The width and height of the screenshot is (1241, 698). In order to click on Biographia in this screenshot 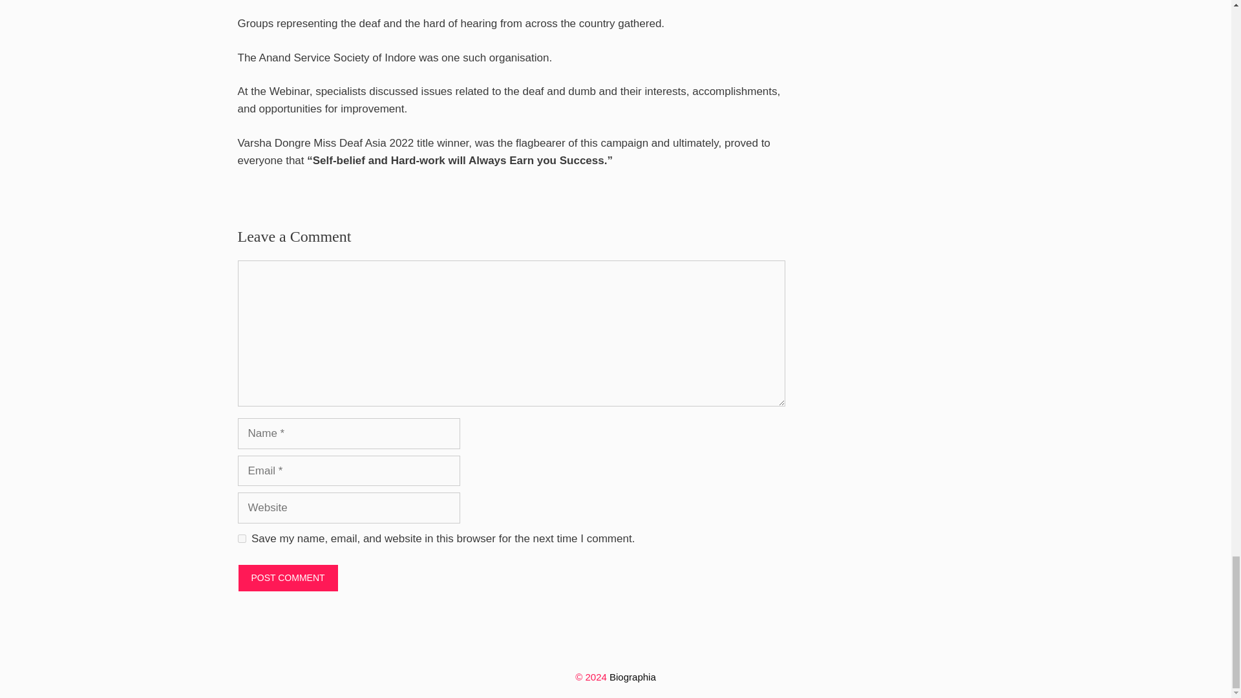, I will do `click(632, 677)`.